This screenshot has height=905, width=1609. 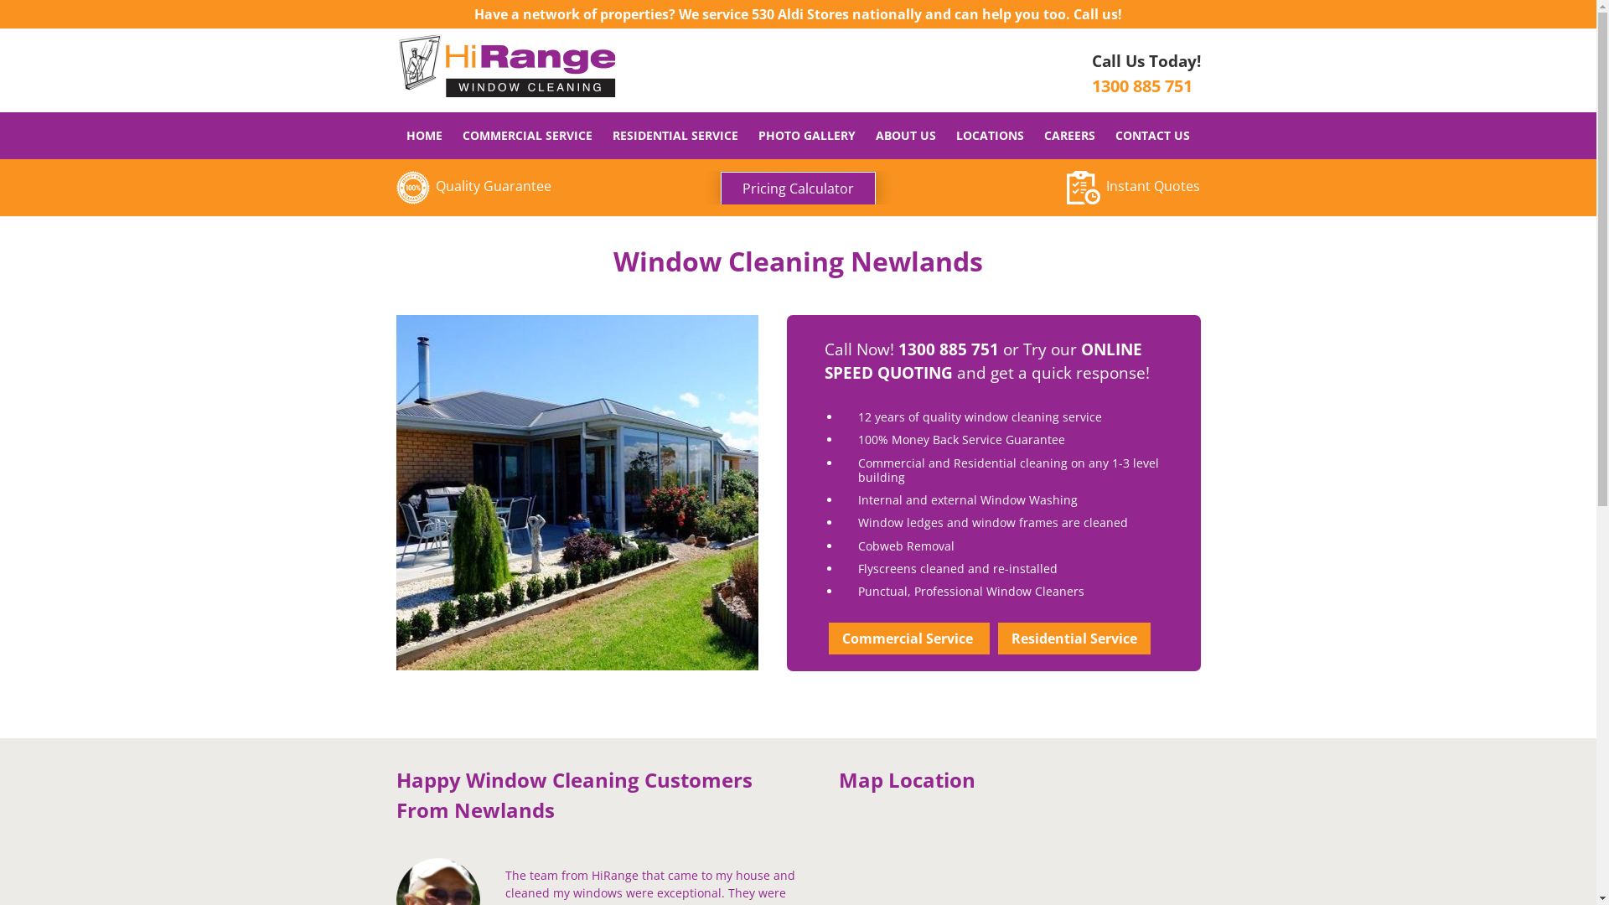 What do you see at coordinates (1069, 136) in the screenshot?
I see `CAREERS` at bounding box center [1069, 136].